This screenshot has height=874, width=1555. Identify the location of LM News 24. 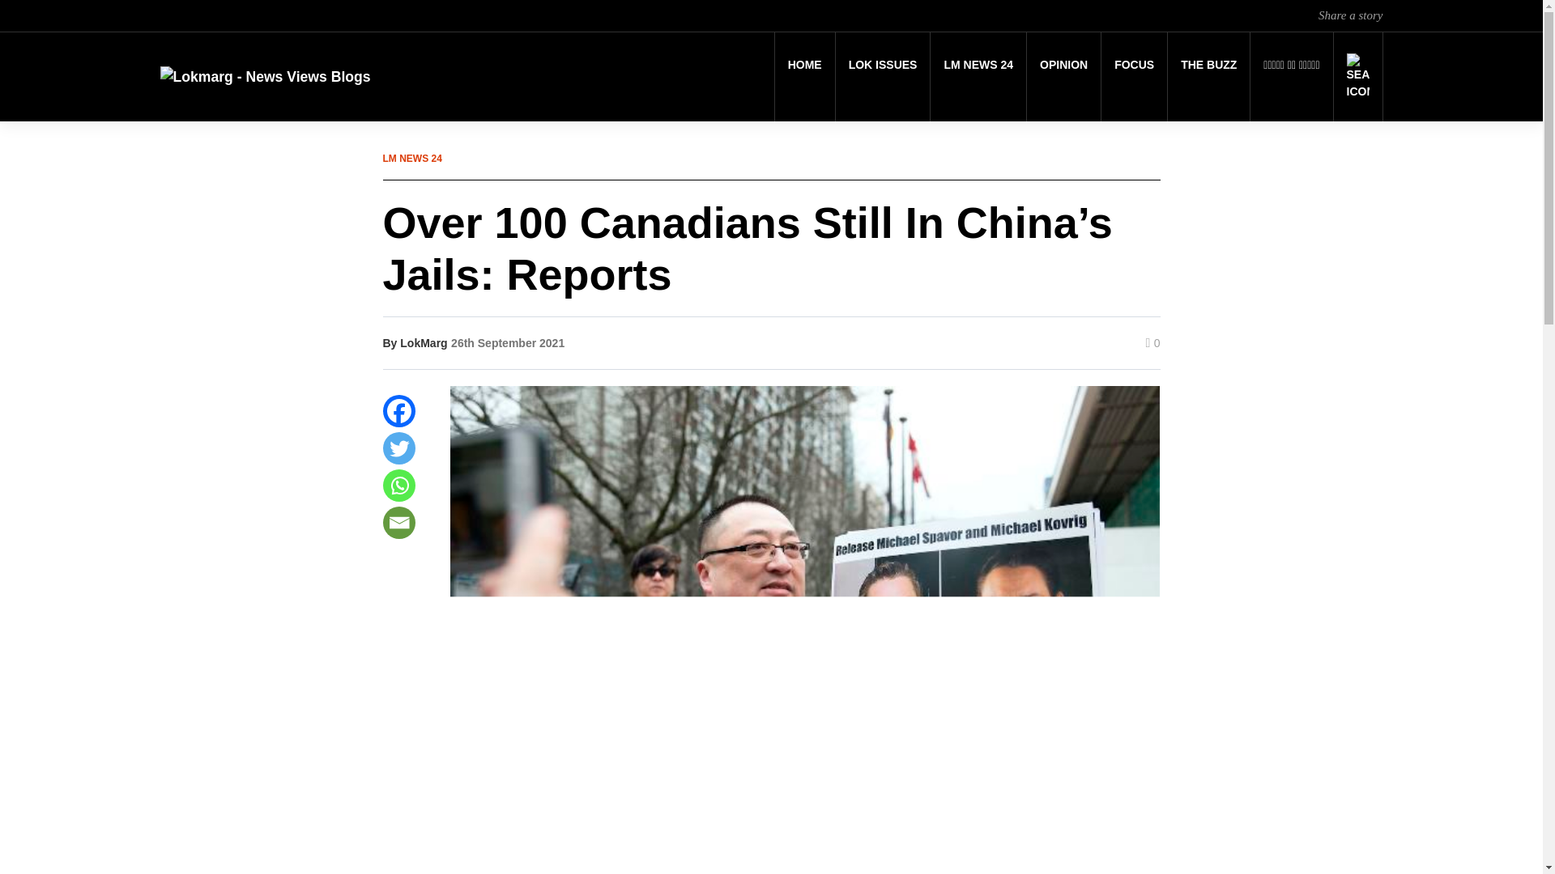
(978, 65).